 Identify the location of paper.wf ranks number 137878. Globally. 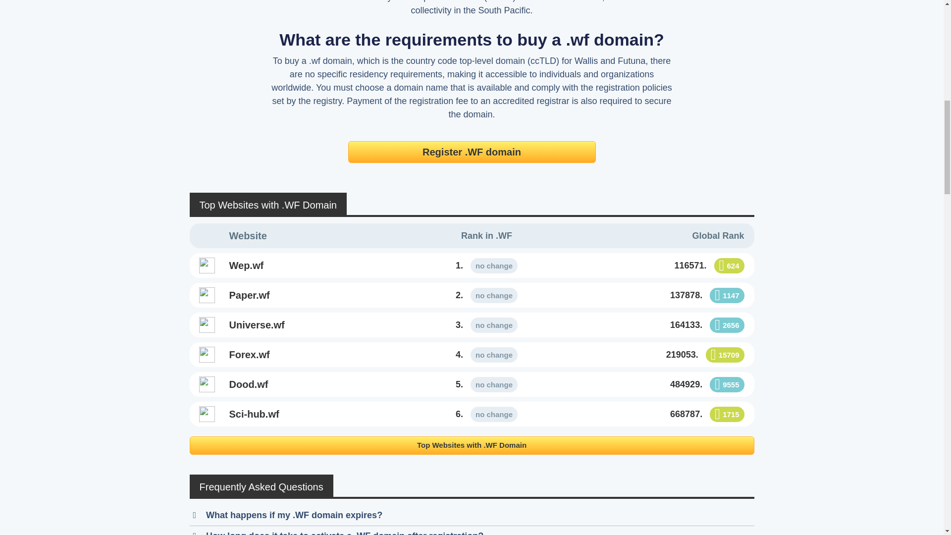
(658, 295).